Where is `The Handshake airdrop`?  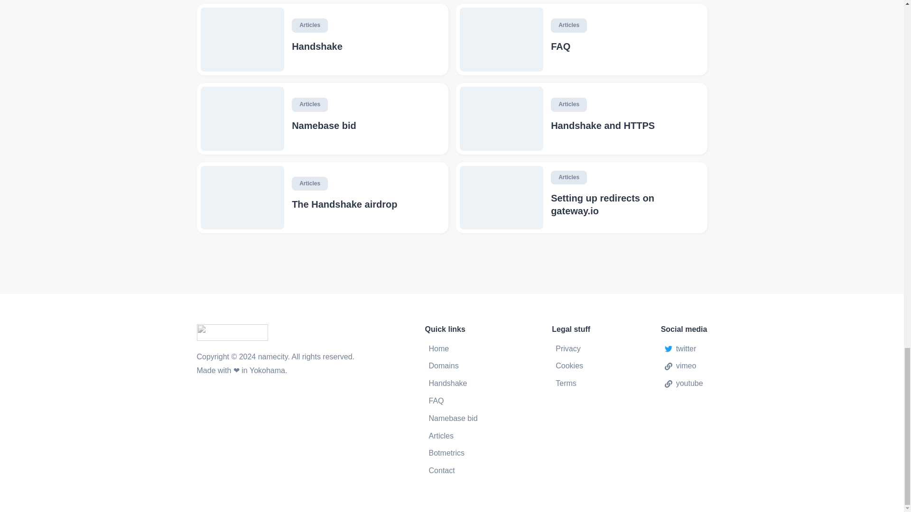 The Handshake airdrop is located at coordinates (365, 204).